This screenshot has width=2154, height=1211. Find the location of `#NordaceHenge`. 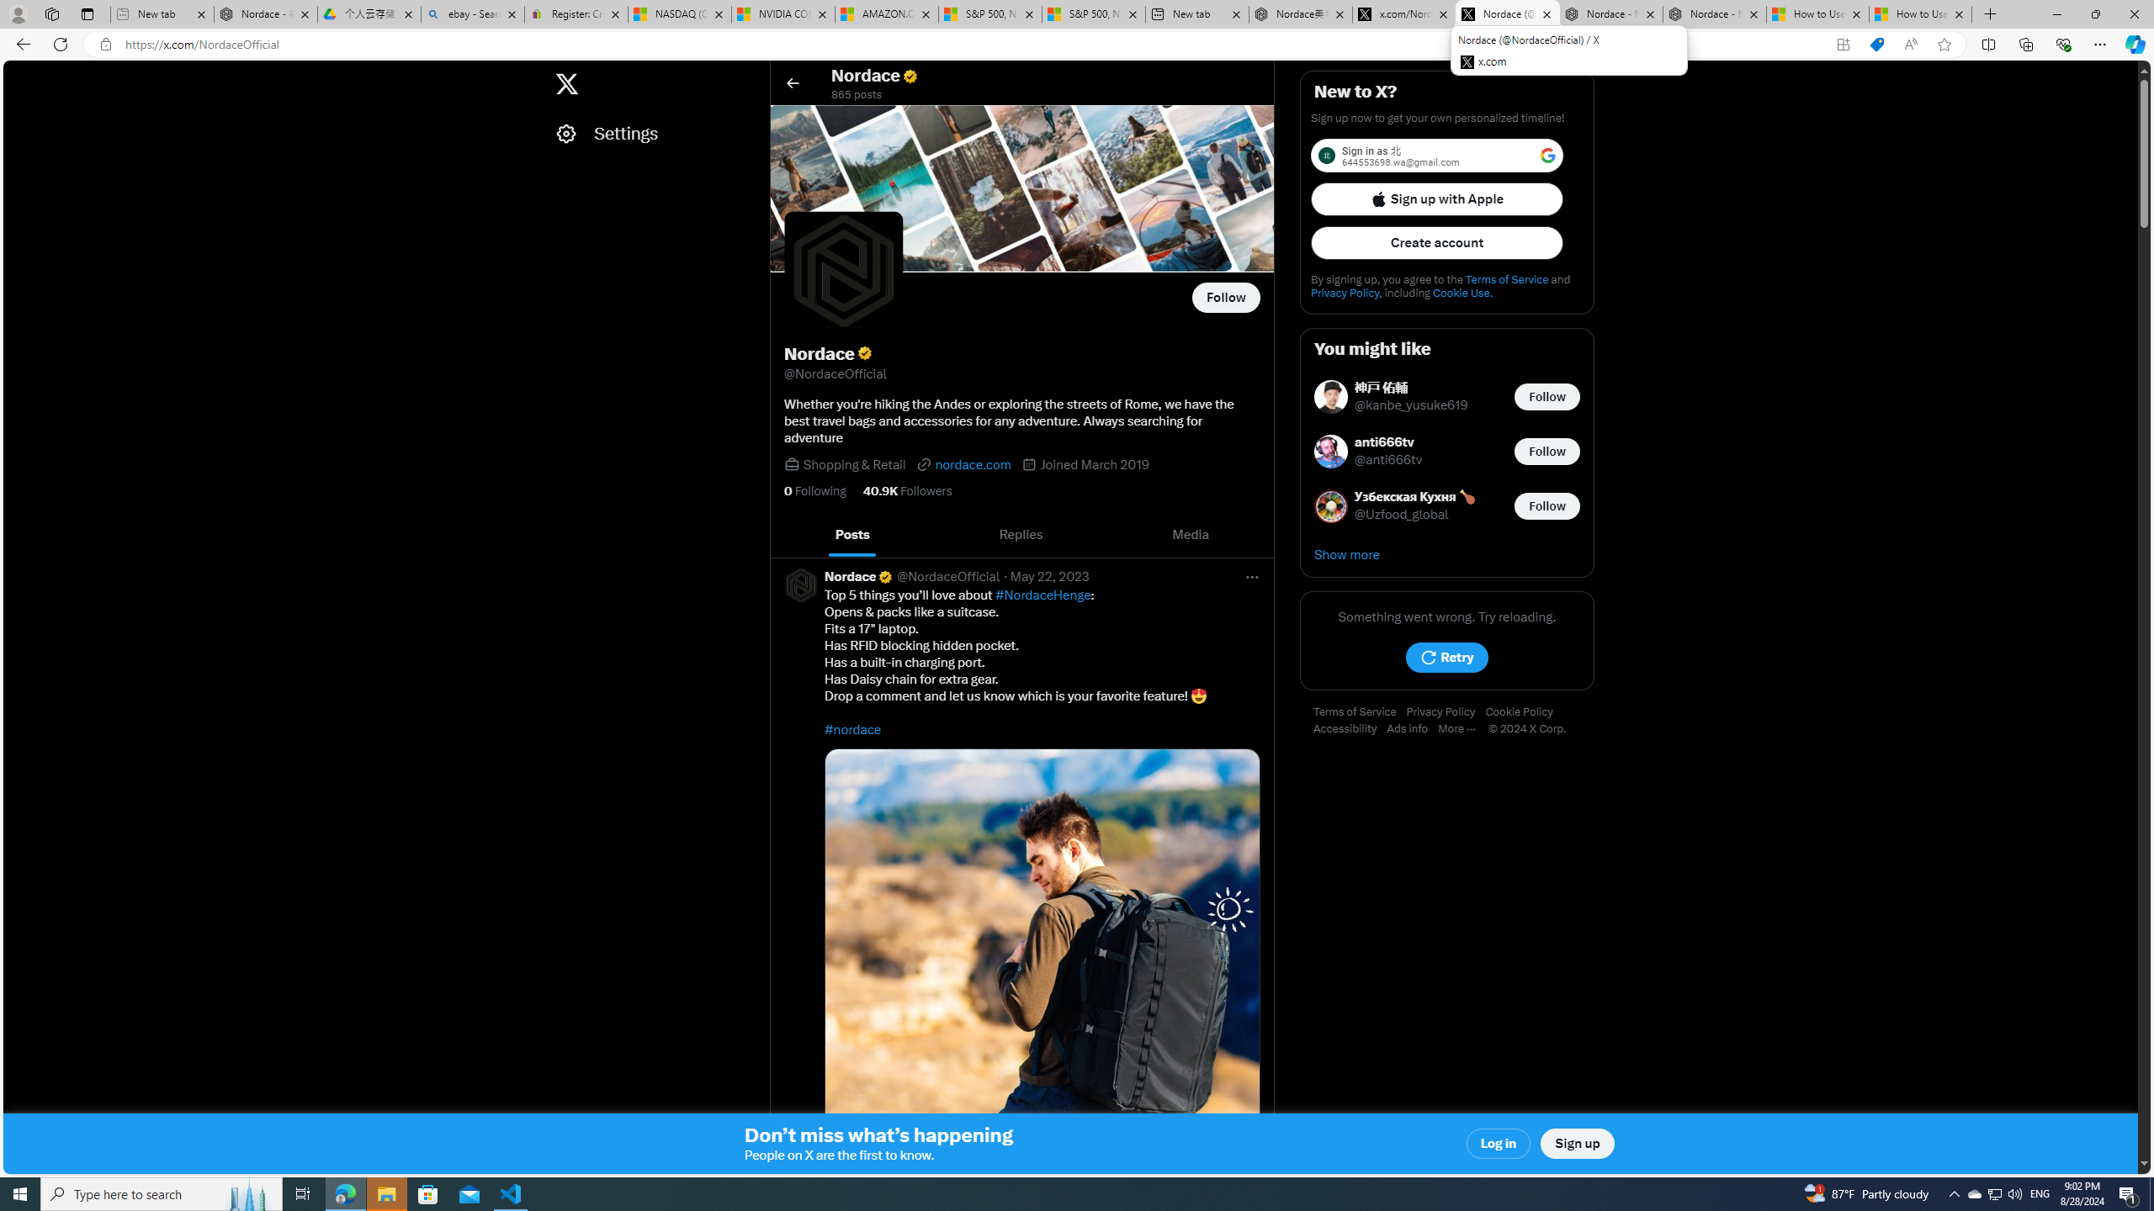

#NordaceHenge is located at coordinates (1043, 595).